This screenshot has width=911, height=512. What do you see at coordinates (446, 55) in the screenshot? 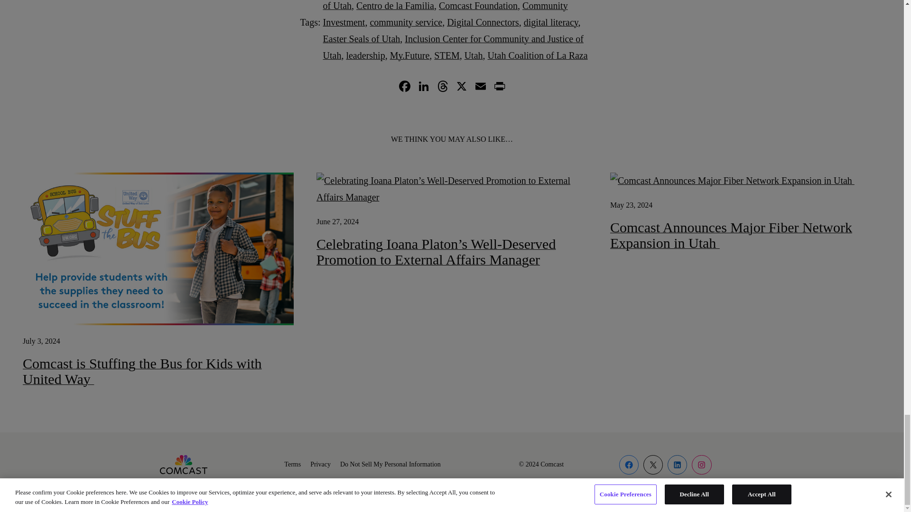
I see `STEM` at bounding box center [446, 55].